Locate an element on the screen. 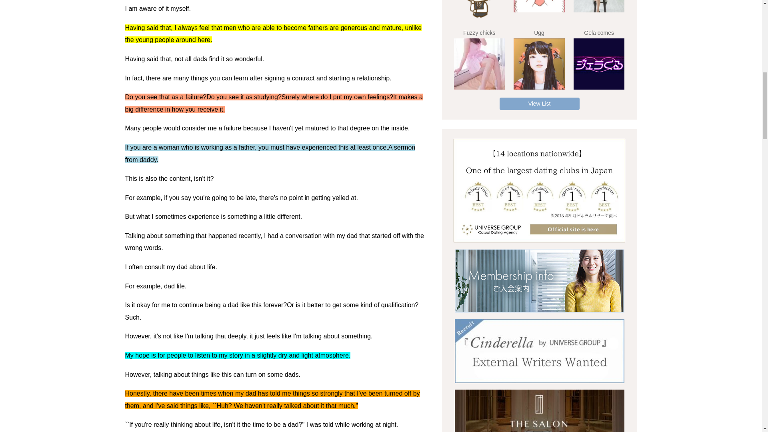 This screenshot has width=768, height=432. Gela comes is located at coordinates (599, 64).